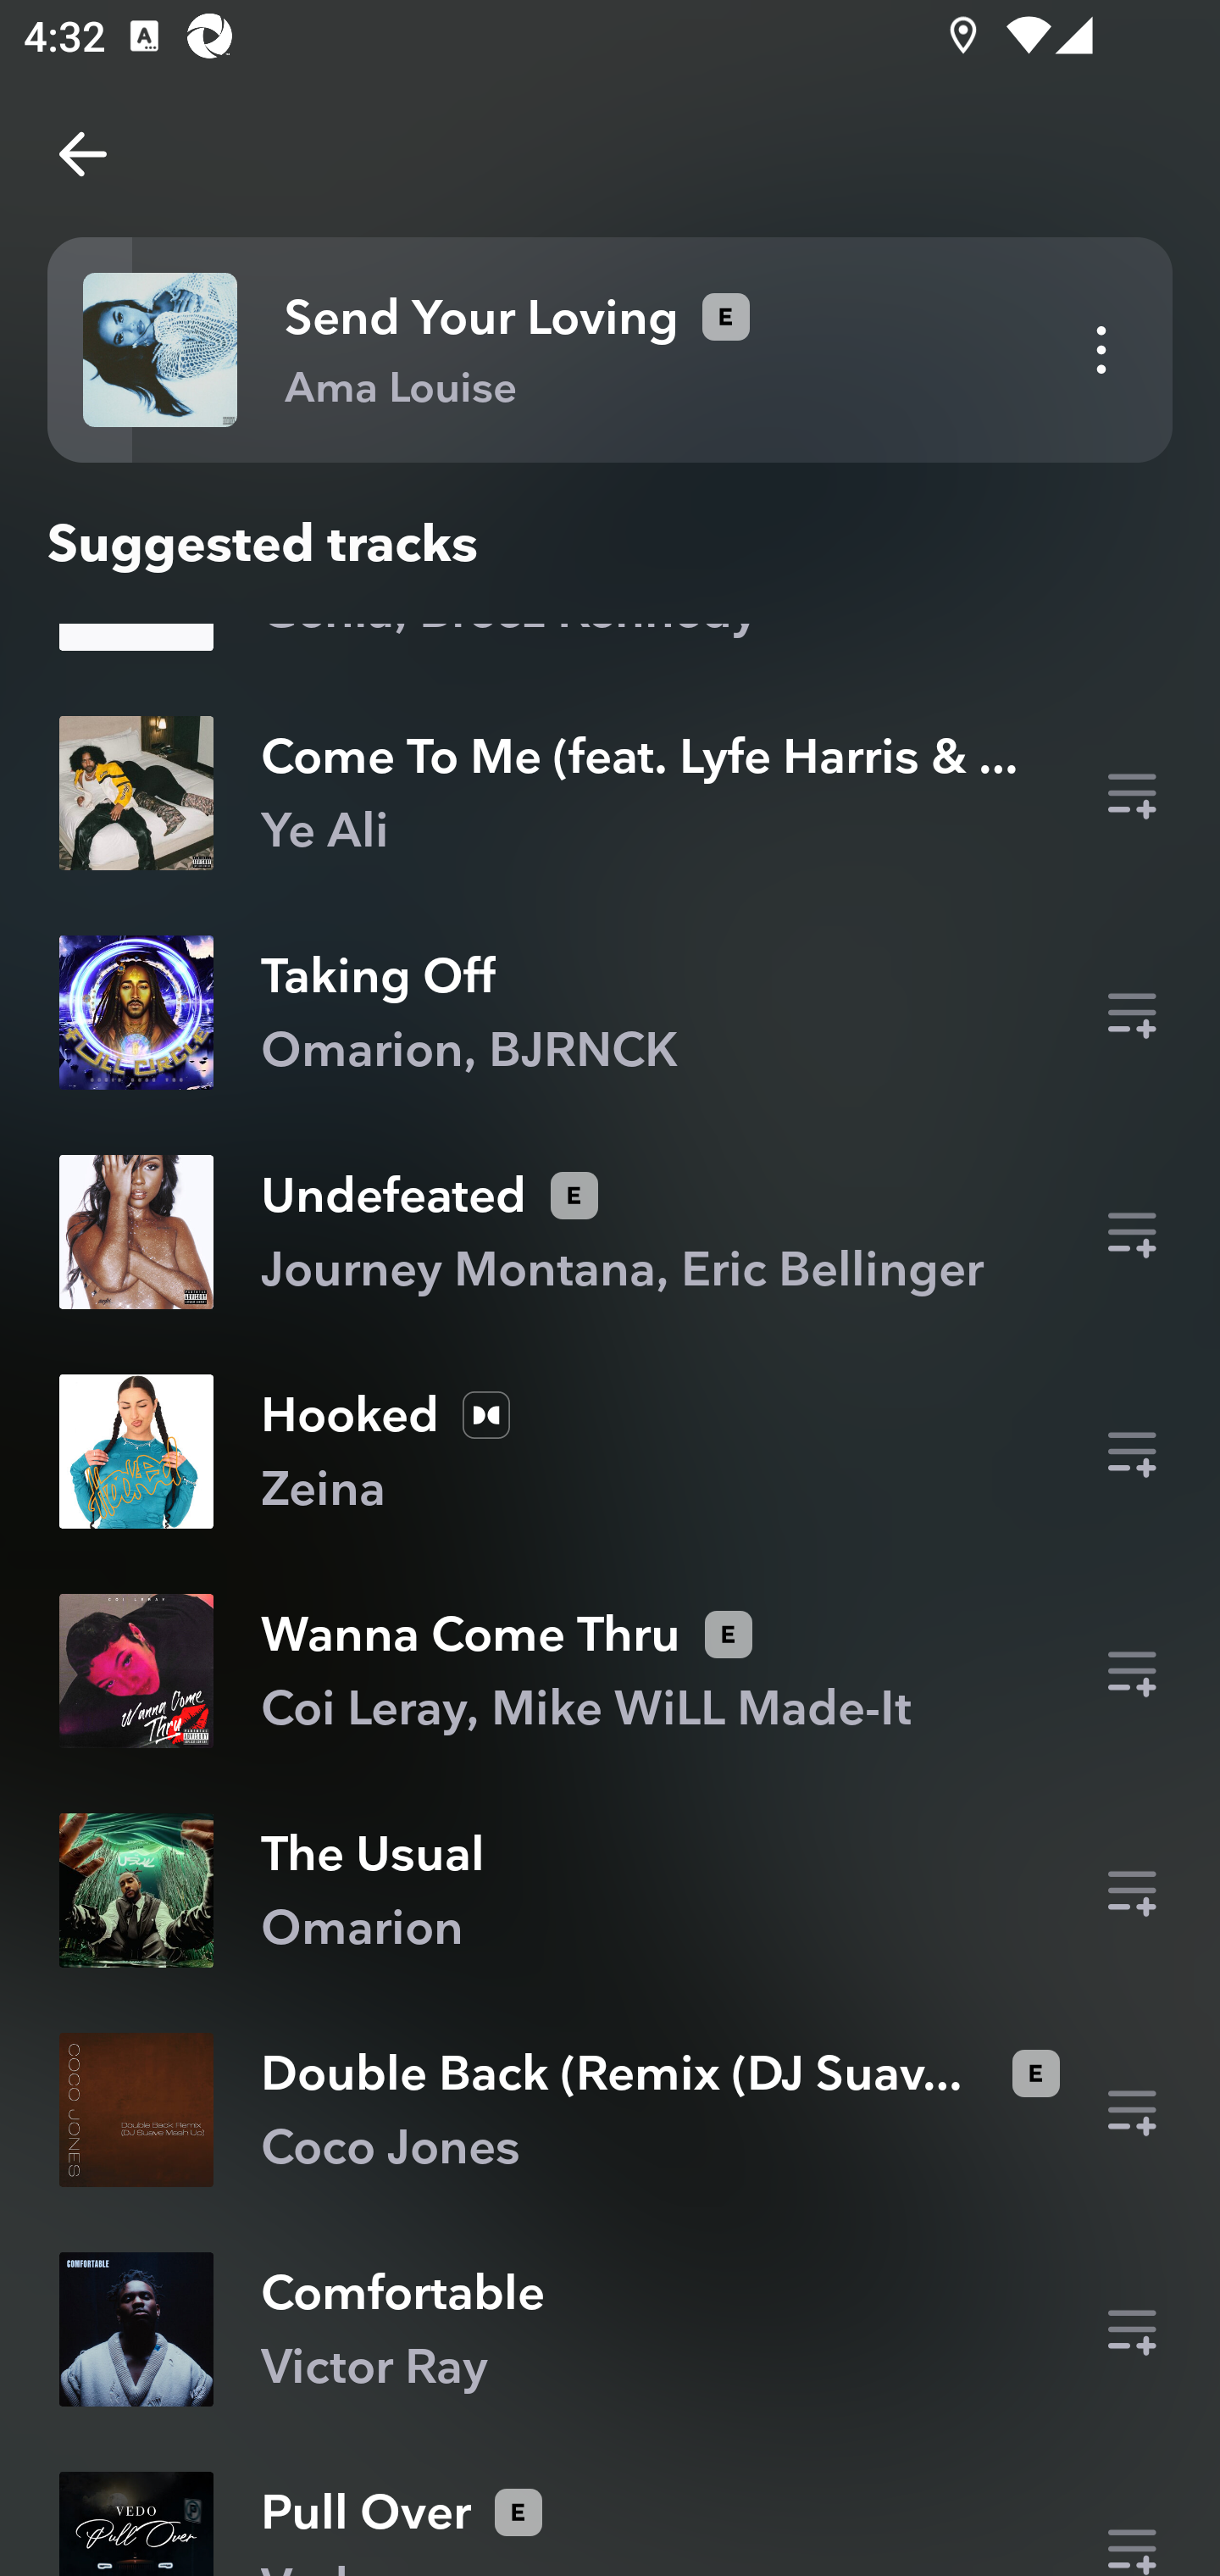 This screenshot has height=2576, width=1220. I want to click on Undefeated Journey Montana, Eric Bellinger, so click(610, 1230).